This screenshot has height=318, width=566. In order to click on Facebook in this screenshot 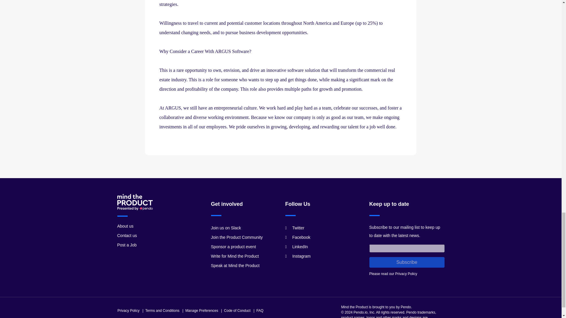, I will do `click(298, 237)`.